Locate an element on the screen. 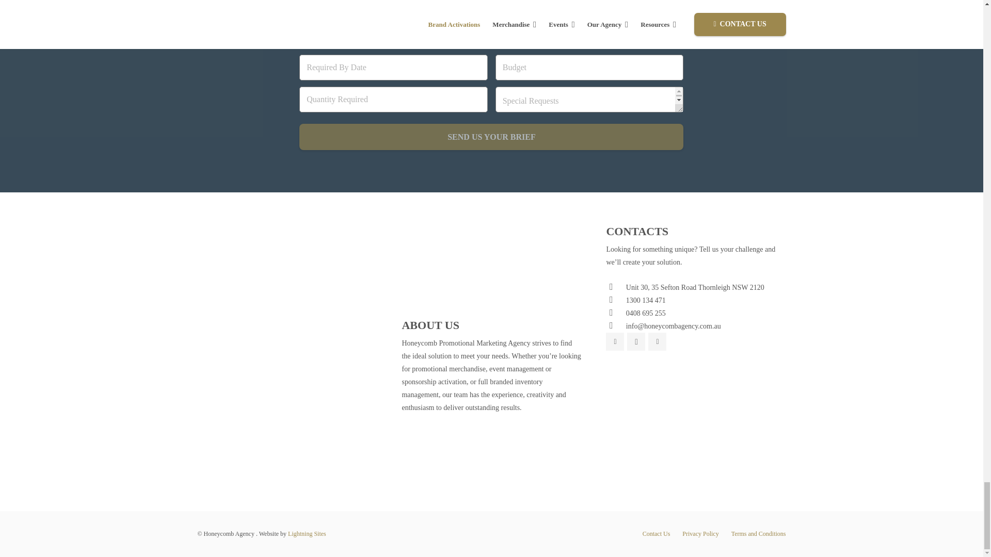  Social-FINALIST-BADGE is located at coordinates (227, 285).